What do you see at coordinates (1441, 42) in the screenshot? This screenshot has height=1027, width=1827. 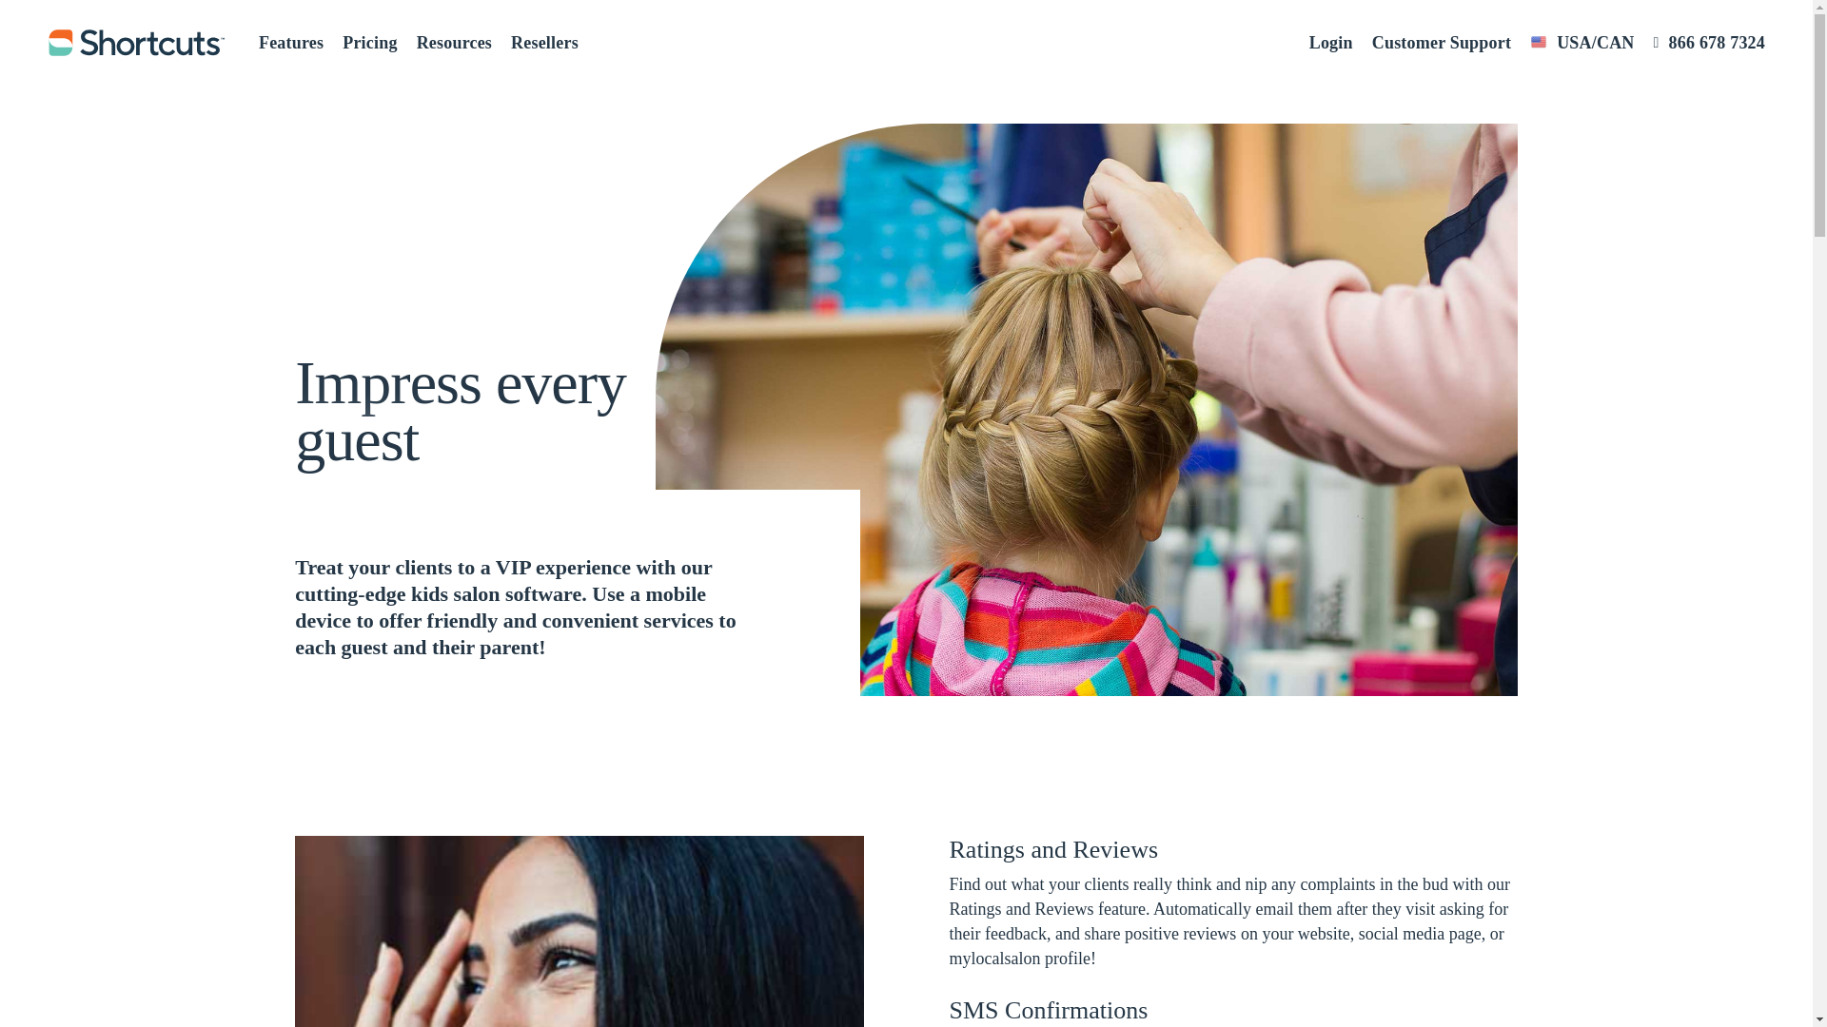 I see `Customer Support` at bounding box center [1441, 42].